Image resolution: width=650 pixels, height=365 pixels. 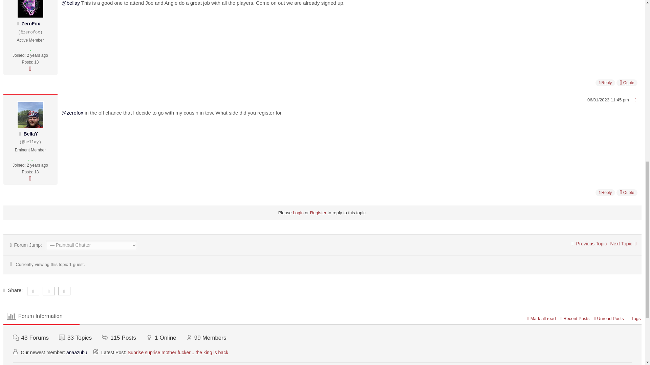 What do you see at coordinates (623, 243) in the screenshot?
I see `Next Topic  ` at bounding box center [623, 243].